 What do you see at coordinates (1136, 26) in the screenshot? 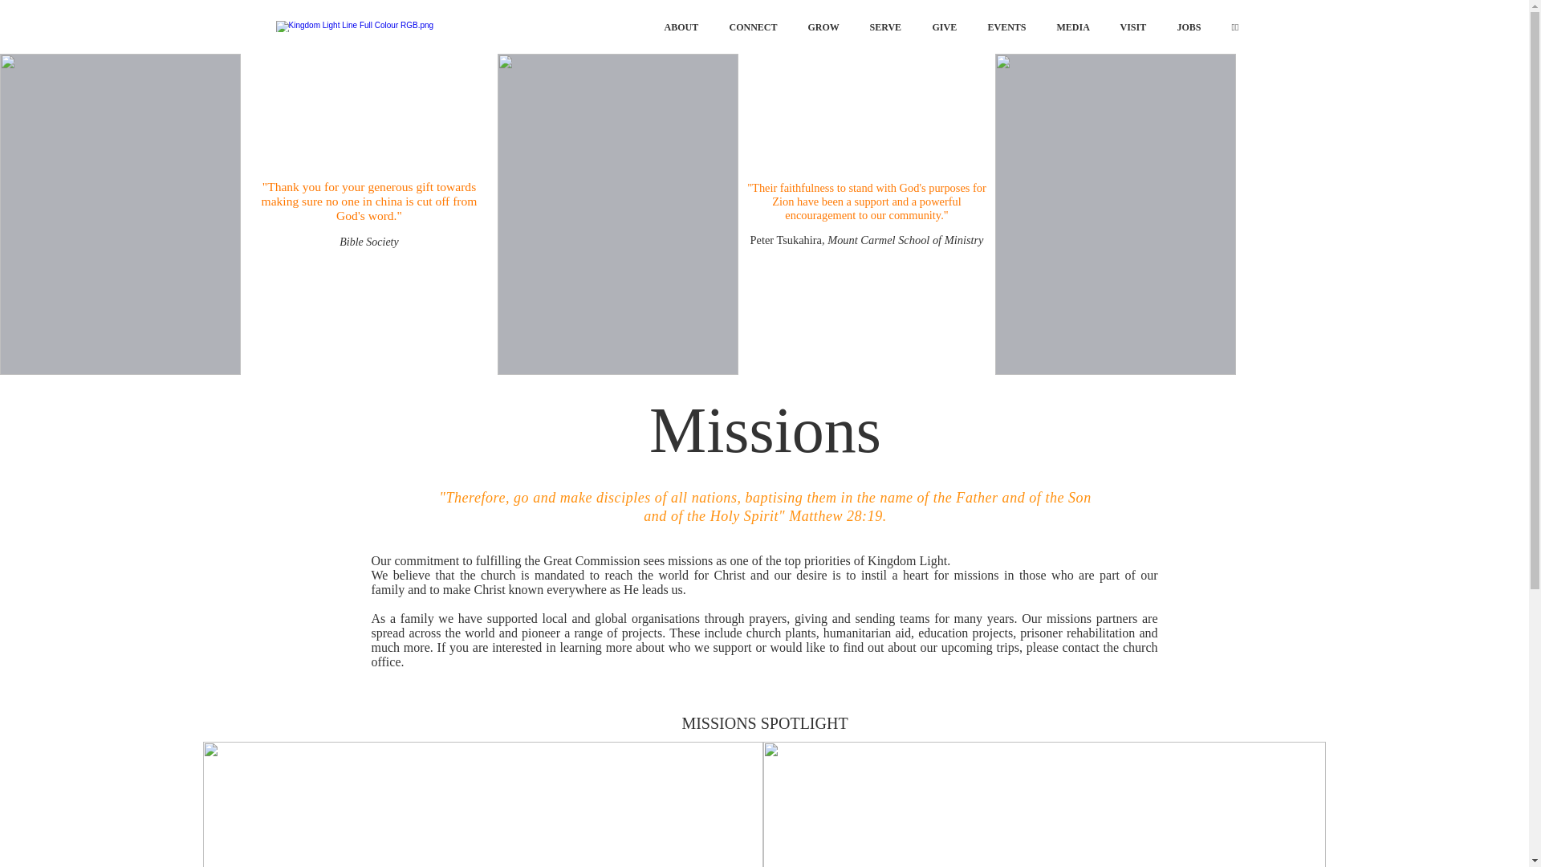
I see `VISIT` at bounding box center [1136, 26].